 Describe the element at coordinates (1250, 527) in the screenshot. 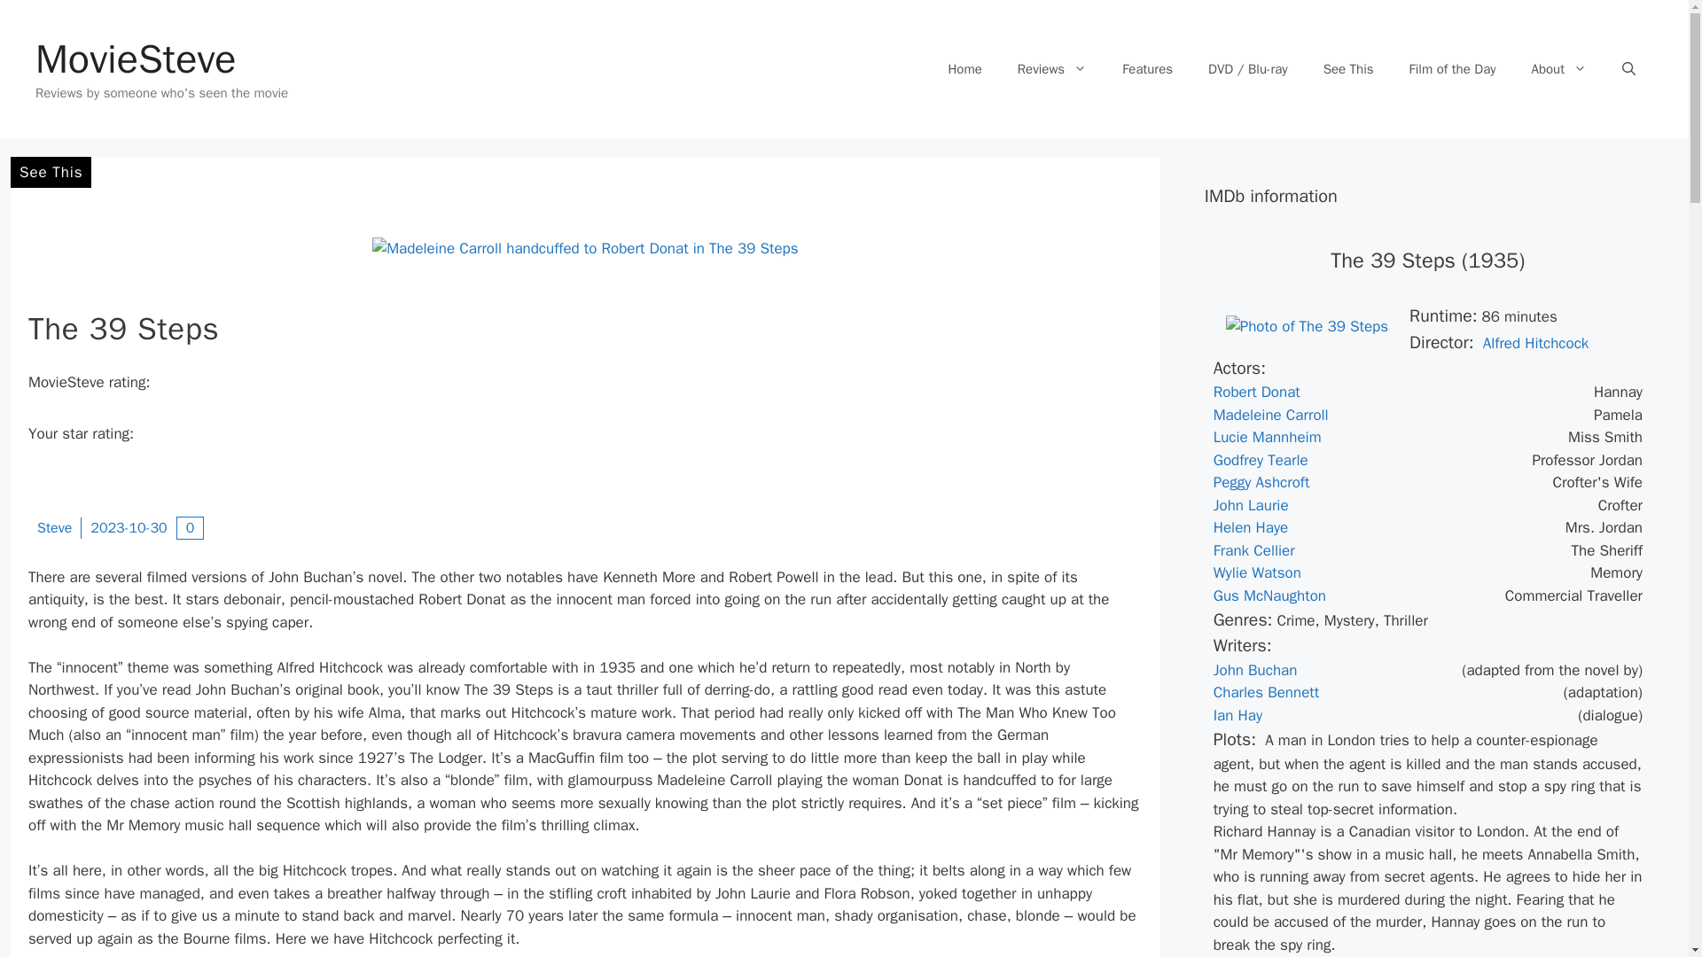

I see `open a new window with IMDb informations` at that location.